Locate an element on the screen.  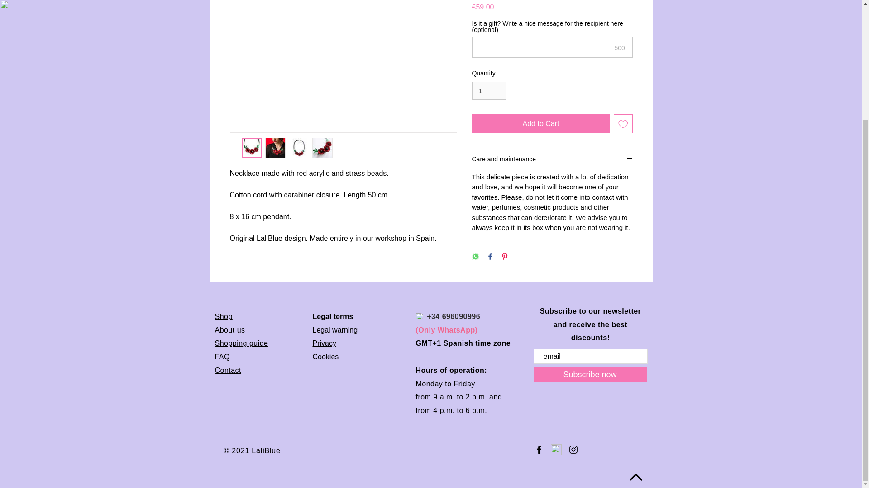
Shop is located at coordinates (223, 316).